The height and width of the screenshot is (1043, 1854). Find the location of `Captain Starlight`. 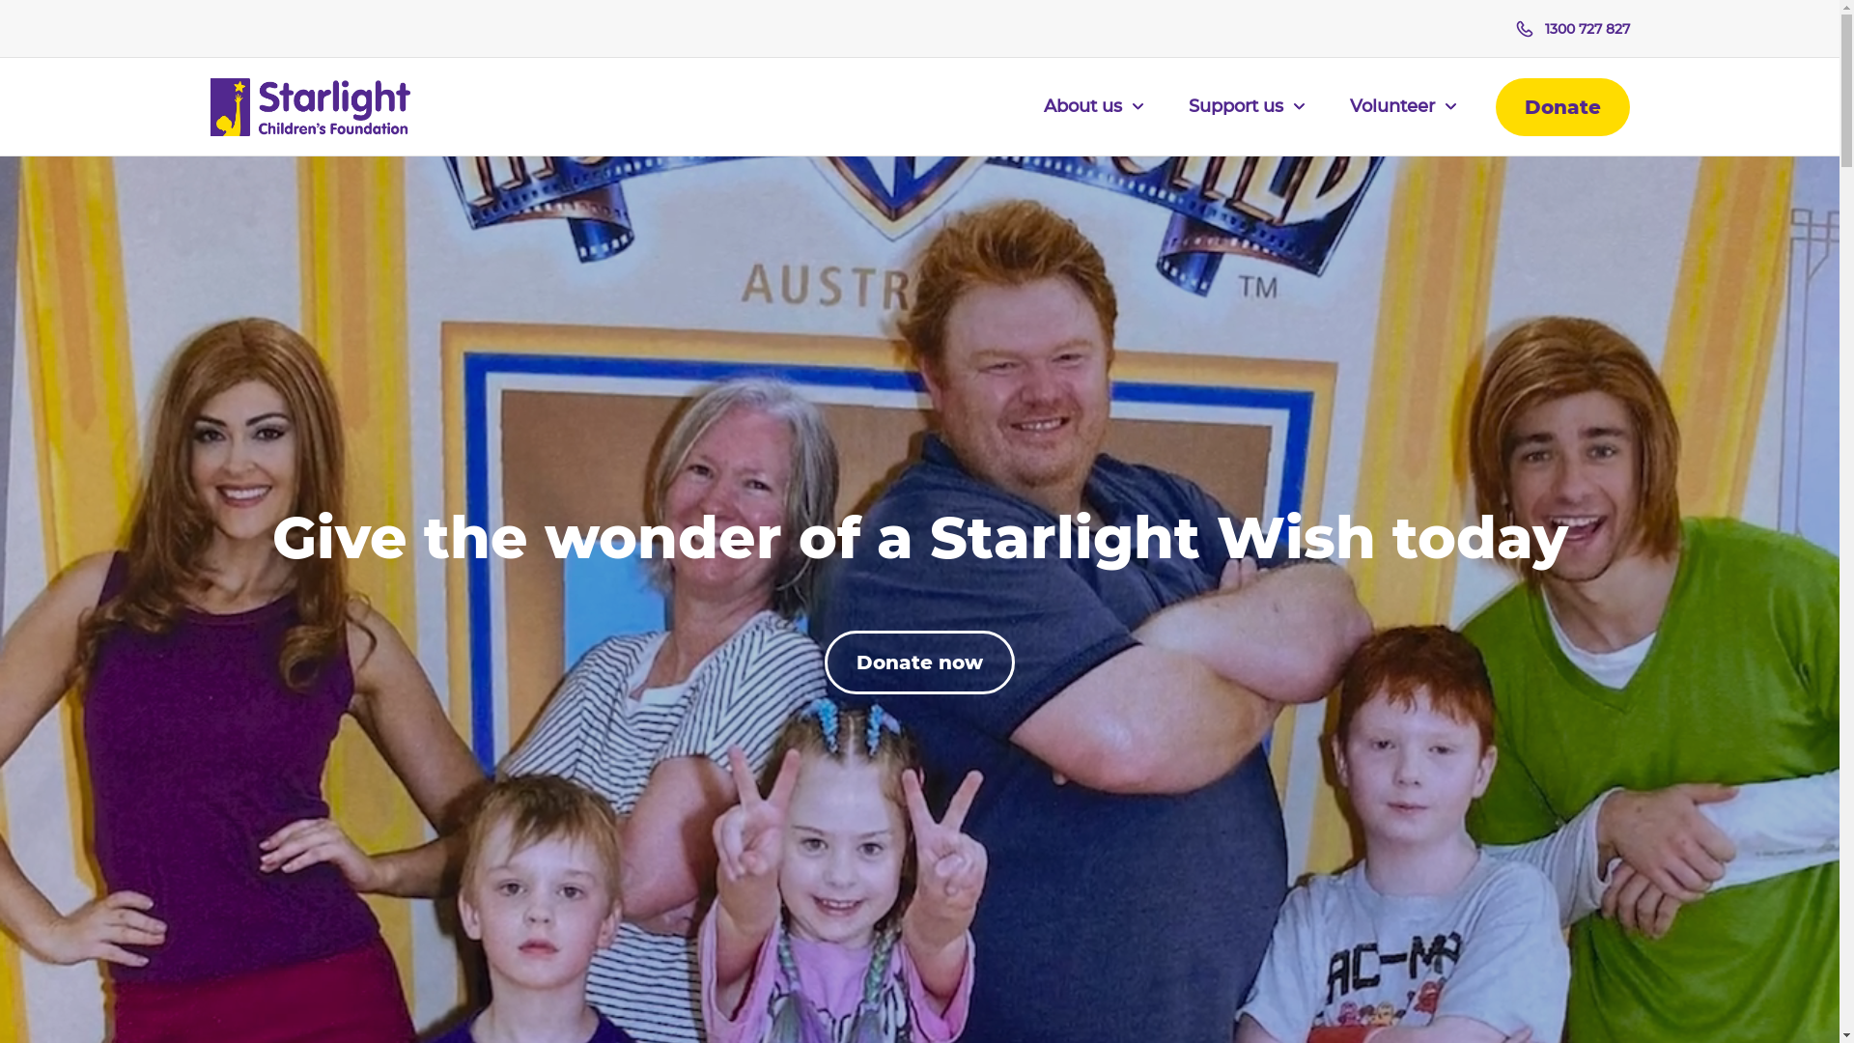

Captain Starlight is located at coordinates (920, 272).